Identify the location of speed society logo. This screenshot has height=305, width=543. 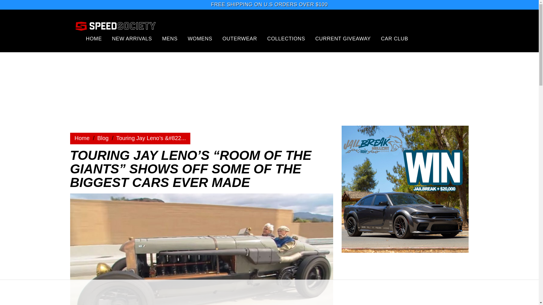
(115, 26).